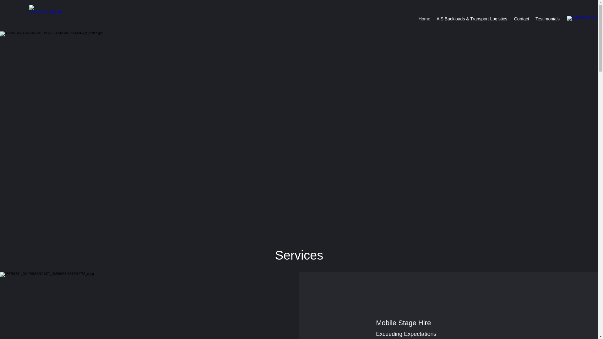  I want to click on Testimonials, so click(547, 19).